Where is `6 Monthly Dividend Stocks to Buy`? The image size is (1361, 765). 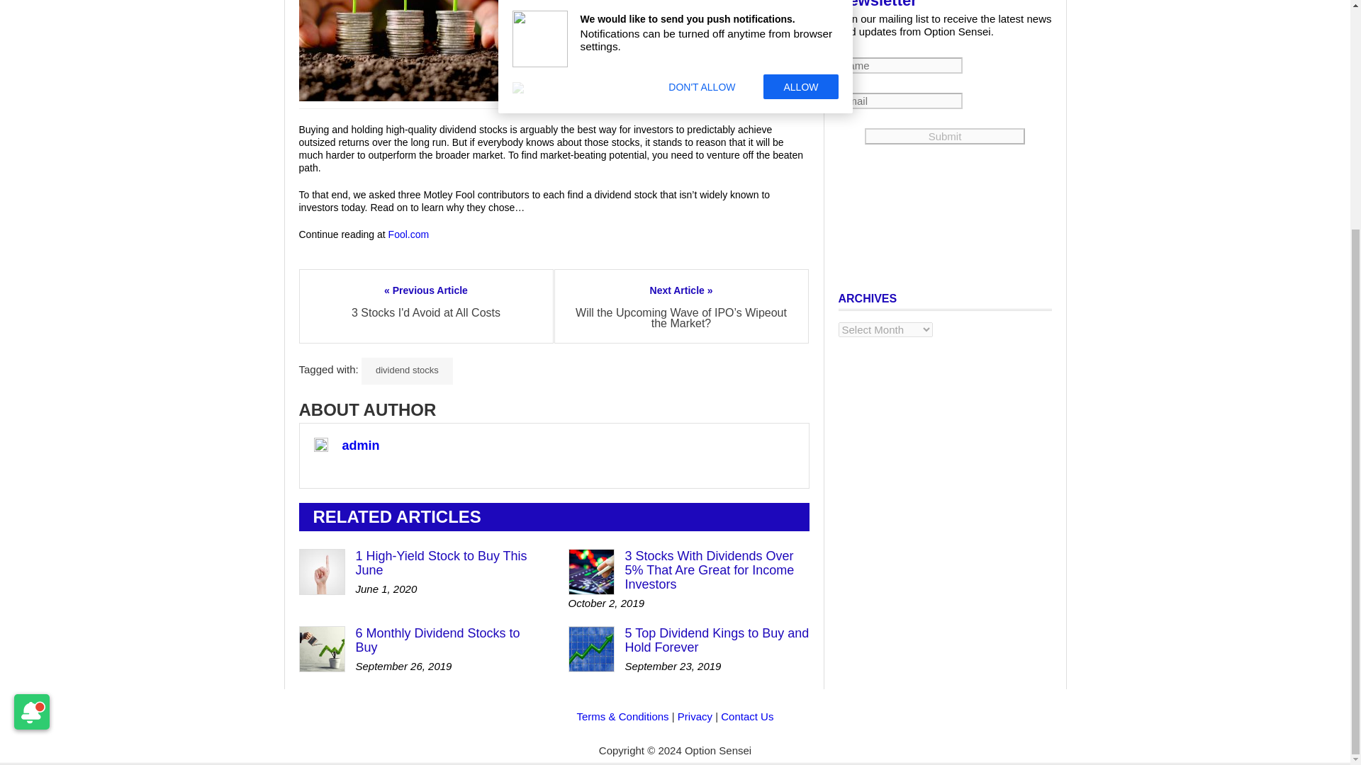 6 Monthly Dividend Stocks to Buy is located at coordinates (437, 640).